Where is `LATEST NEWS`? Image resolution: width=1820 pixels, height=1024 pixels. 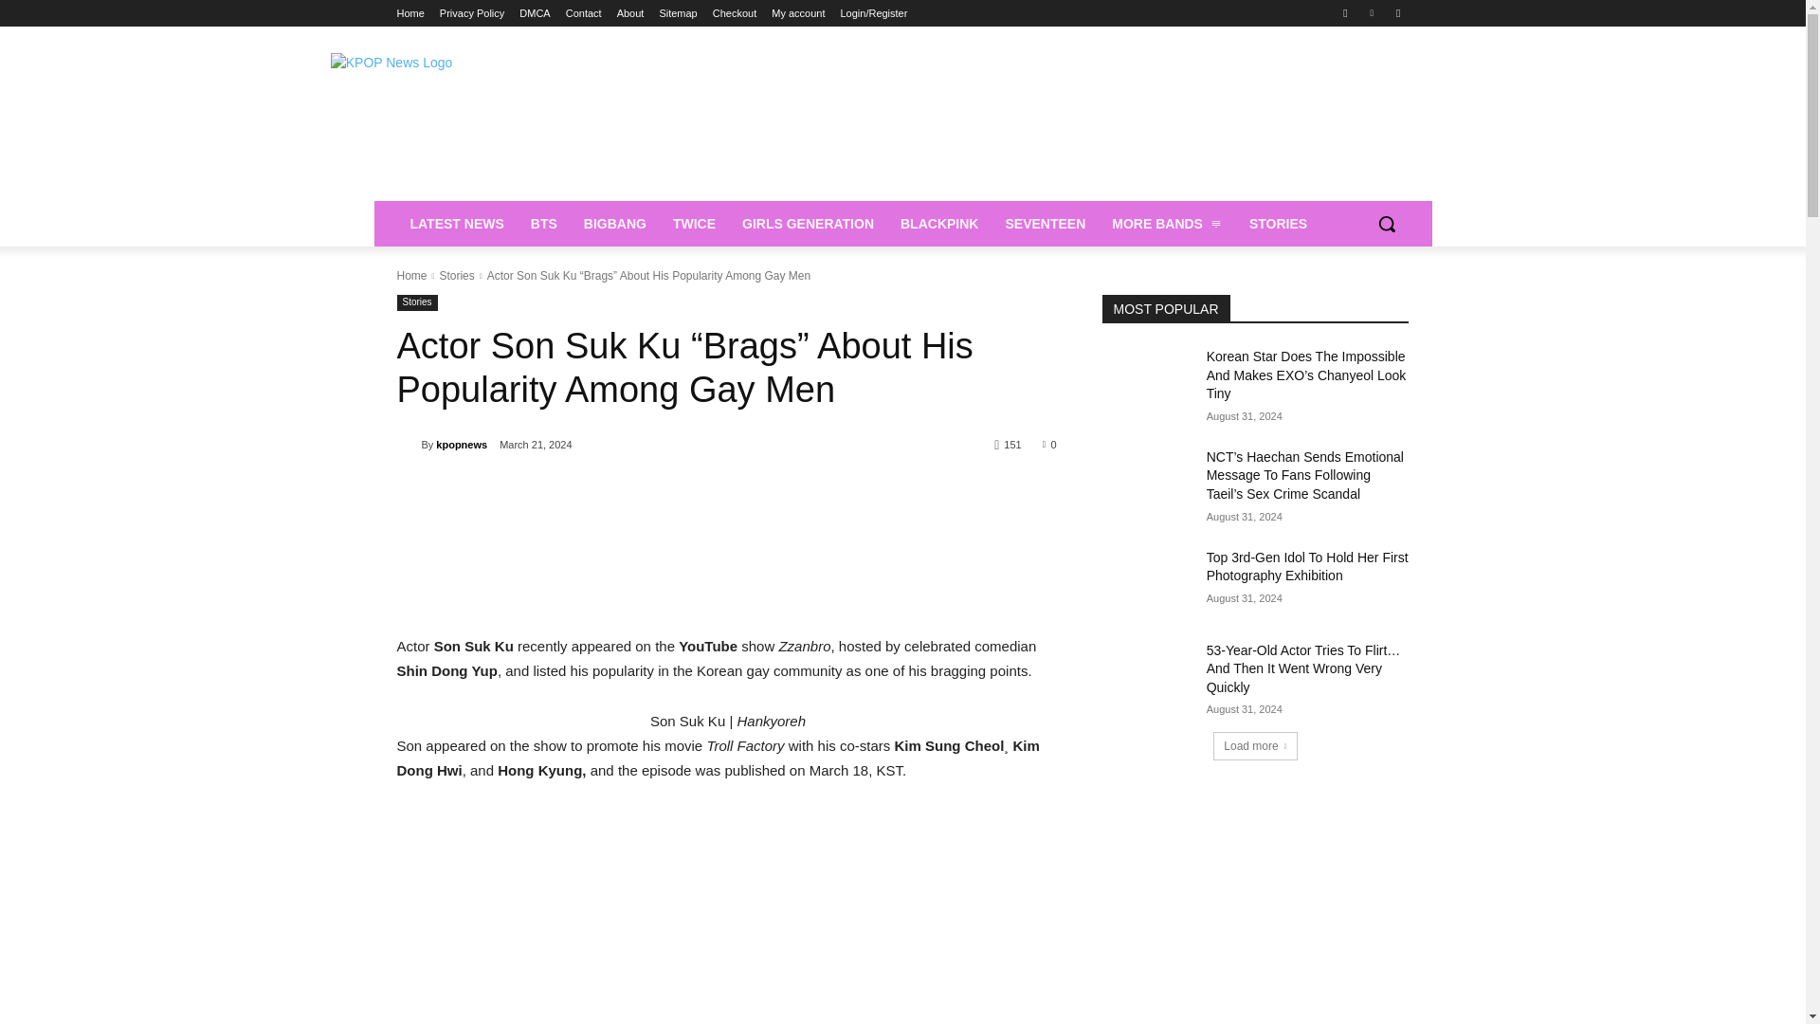 LATEST NEWS is located at coordinates (457, 224).